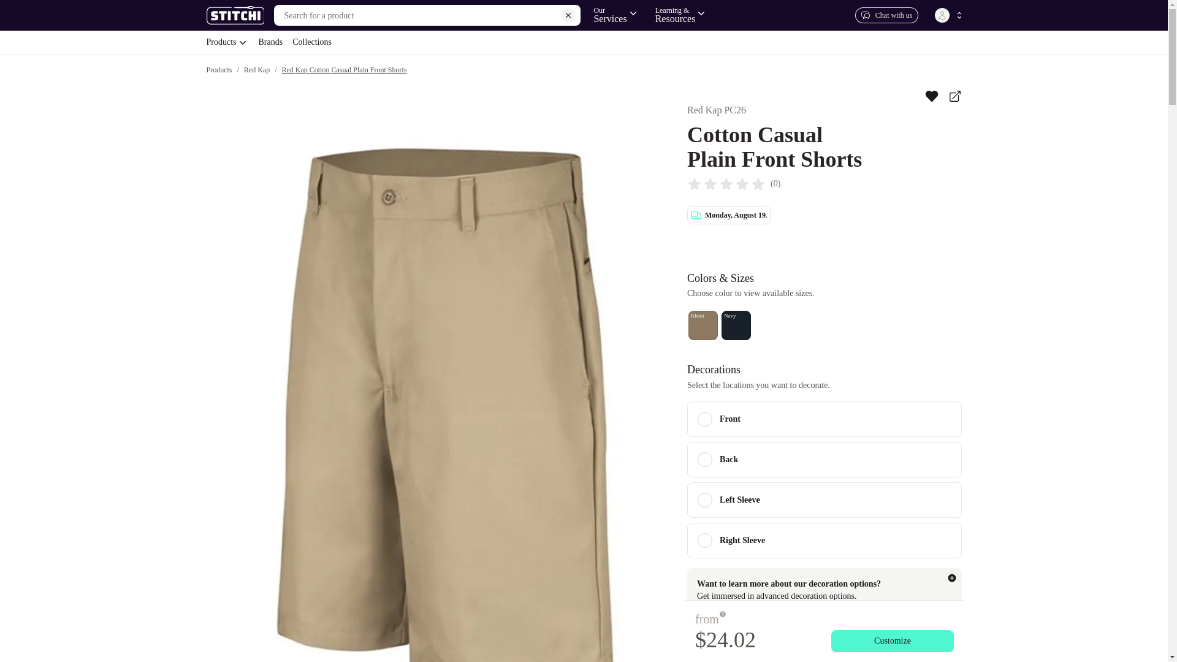 The width and height of the screenshot is (1177, 662). I want to click on Chat with us, so click(705, 419).